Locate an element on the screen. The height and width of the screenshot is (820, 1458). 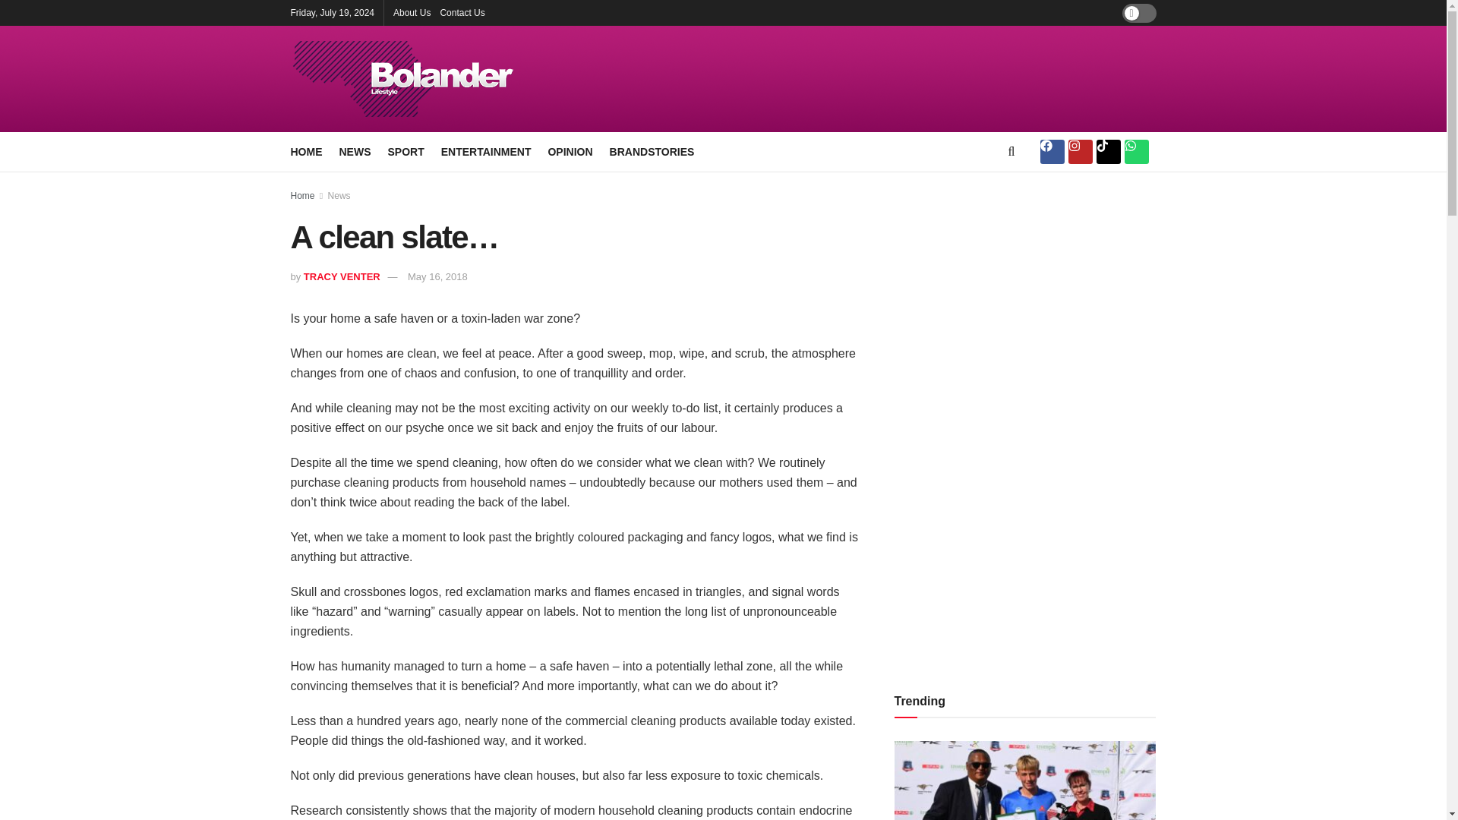
BRANDSTORIES is located at coordinates (652, 151).